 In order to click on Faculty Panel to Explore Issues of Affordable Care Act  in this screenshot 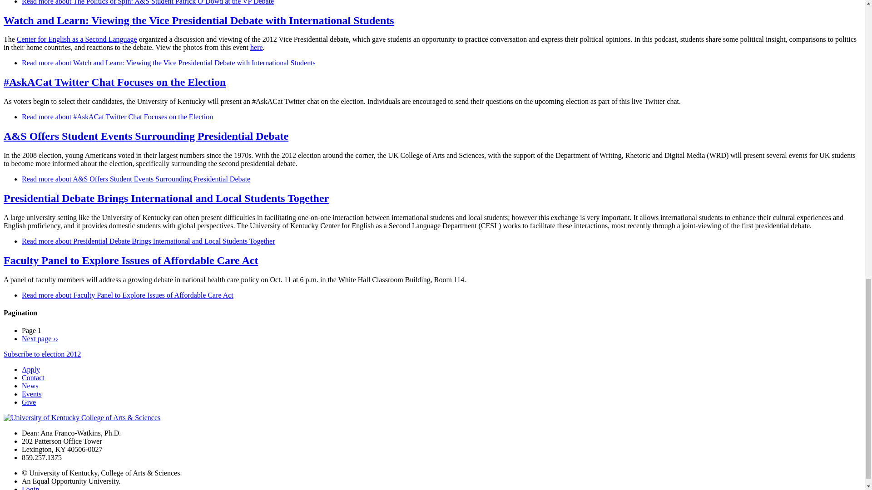, I will do `click(128, 295)`.